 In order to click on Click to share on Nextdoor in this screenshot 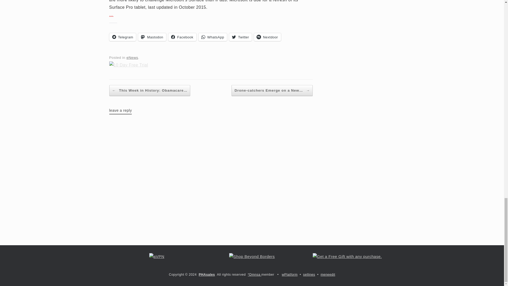, I will do `click(267, 37)`.